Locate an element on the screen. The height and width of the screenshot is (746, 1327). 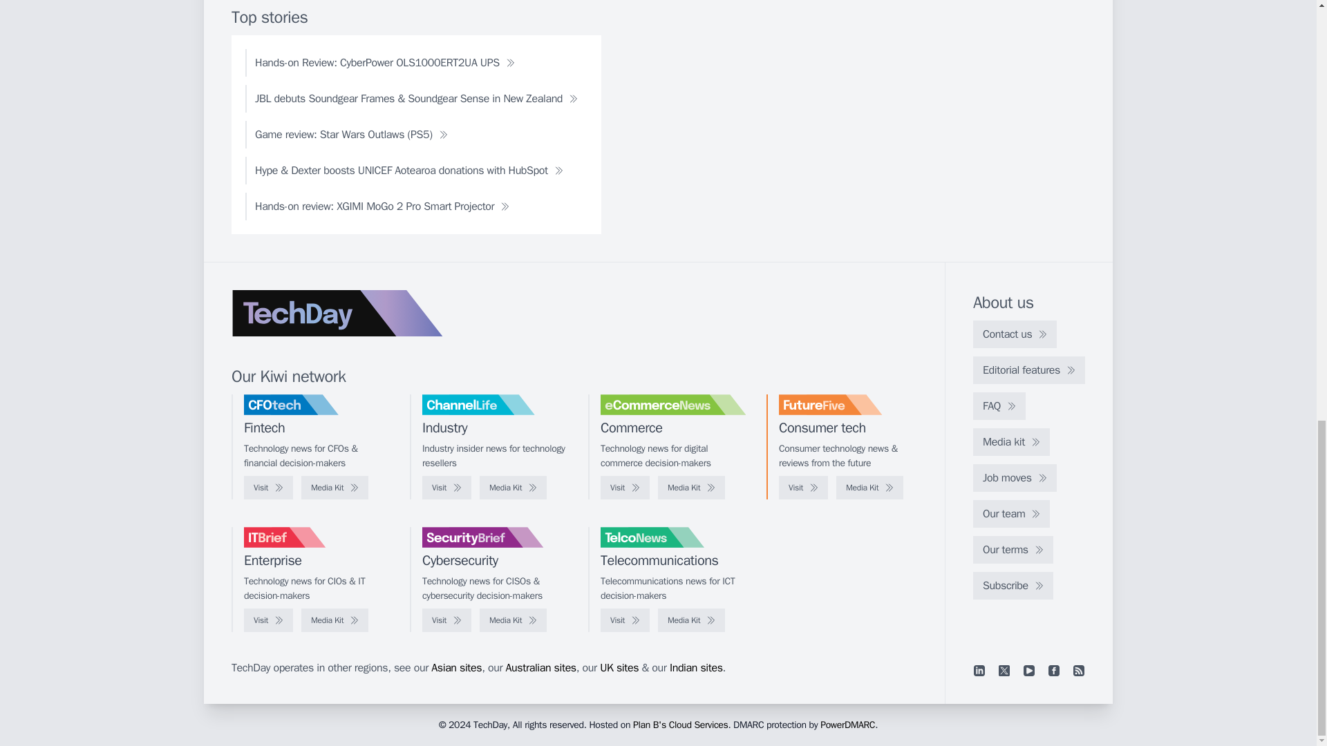
Media Kit is located at coordinates (513, 488).